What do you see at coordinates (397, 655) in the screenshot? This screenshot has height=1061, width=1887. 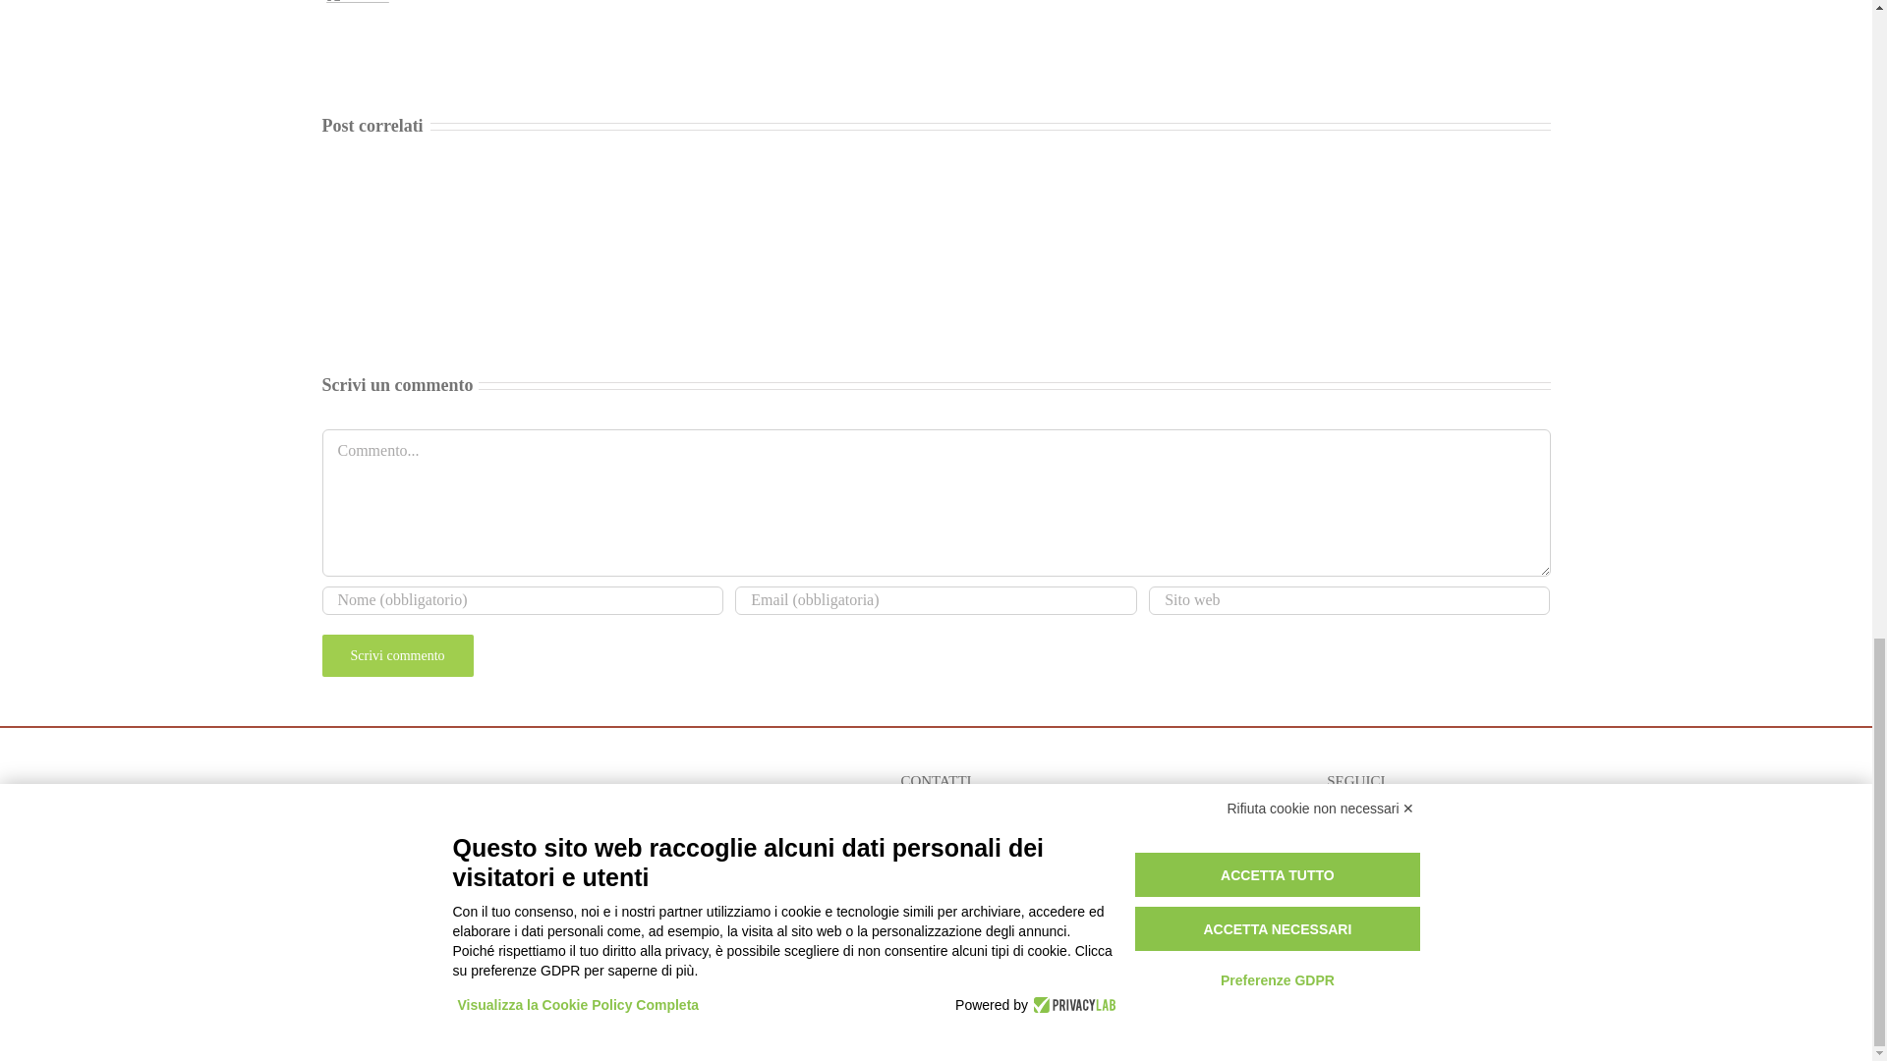 I see `Scrivi commento` at bounding box center [397, 655].